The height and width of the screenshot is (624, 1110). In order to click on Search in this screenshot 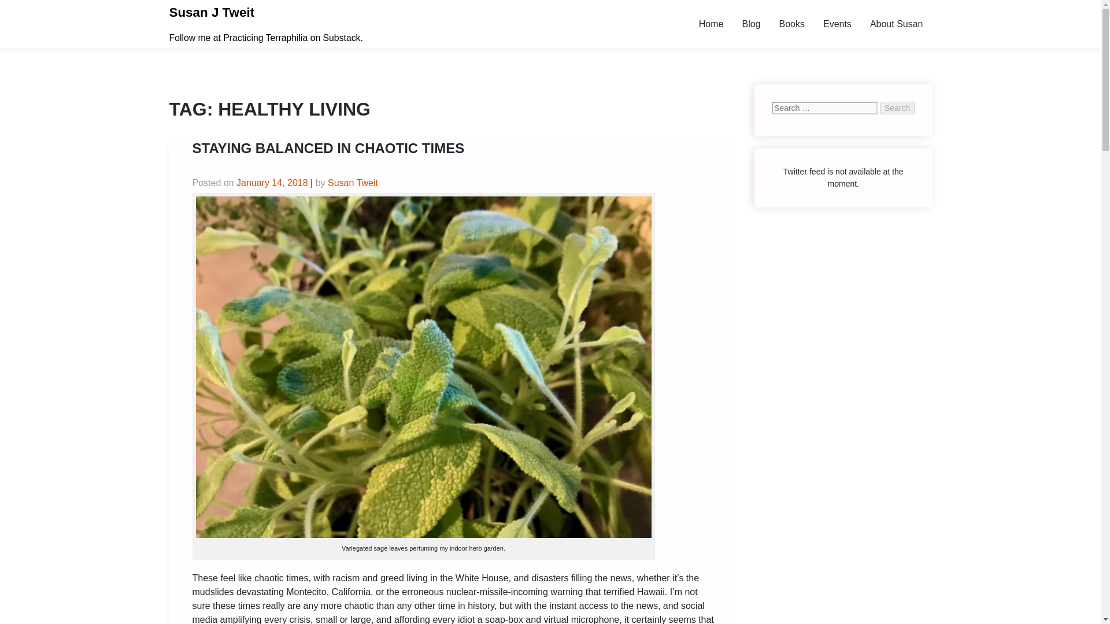, I will do `click(897, 107)`.